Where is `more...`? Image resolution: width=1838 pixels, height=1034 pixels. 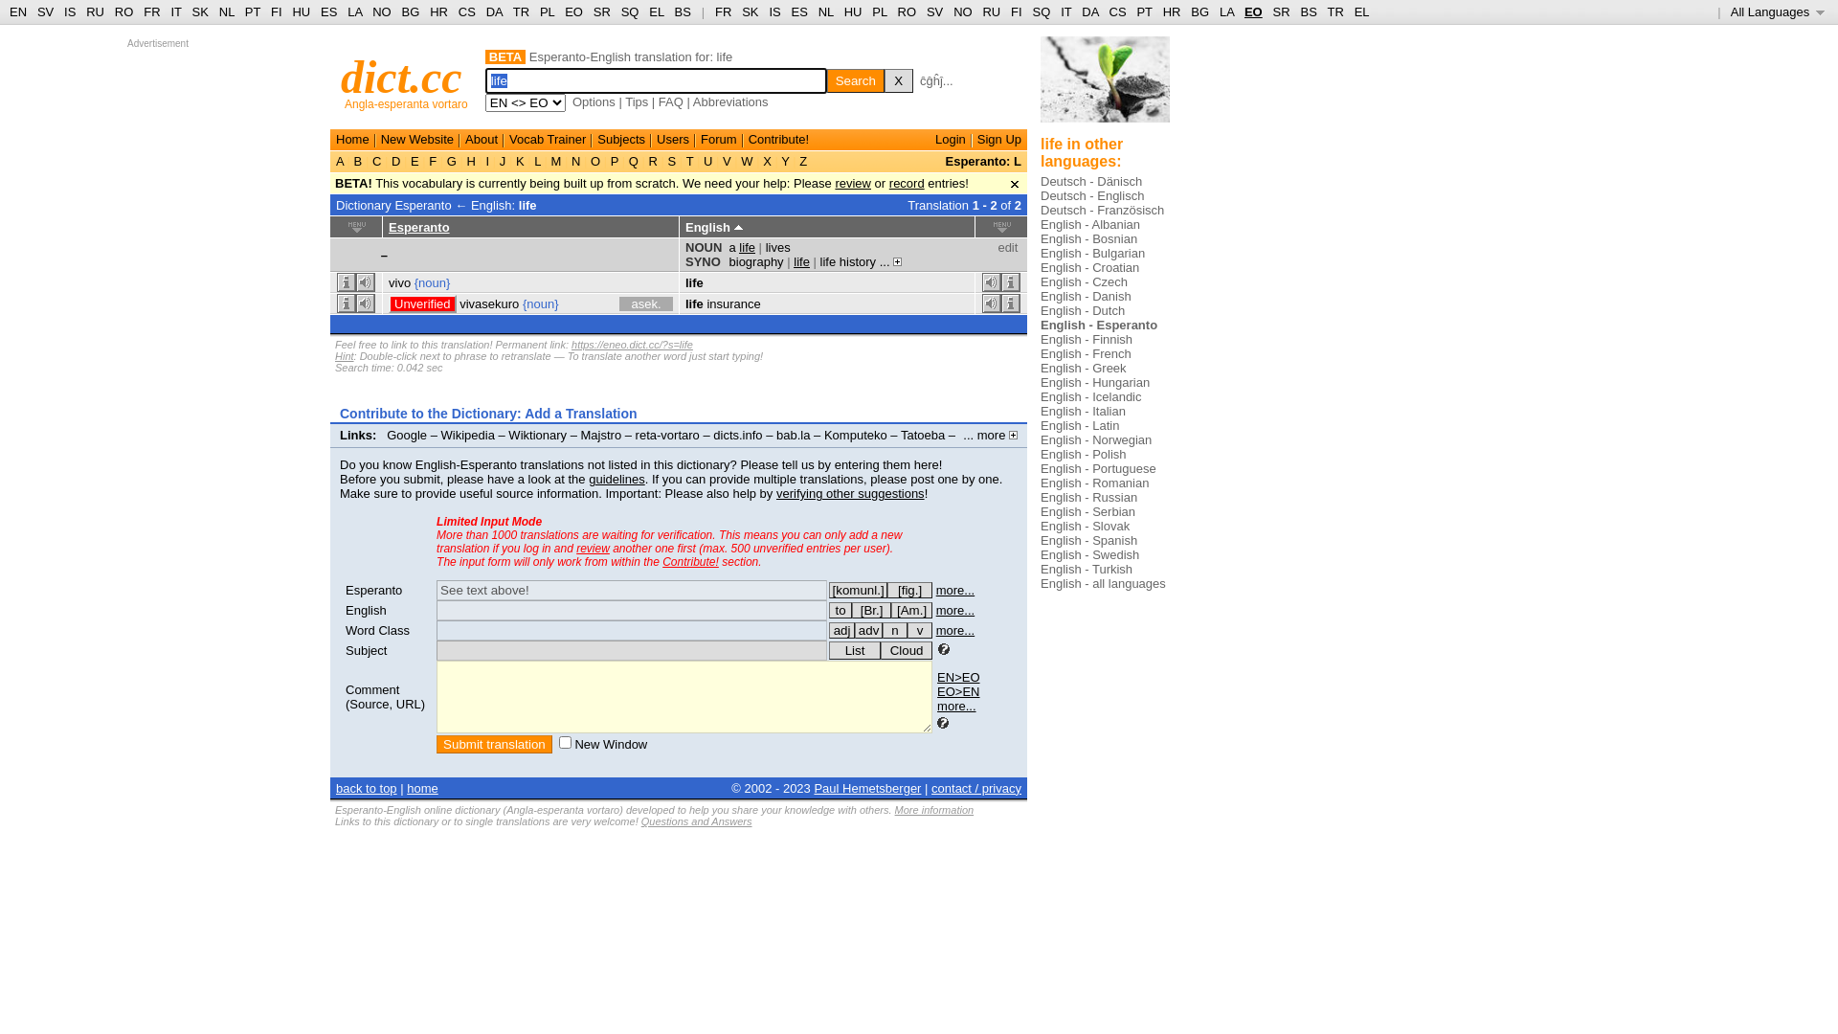
more... is located at coordinates (955, 630).